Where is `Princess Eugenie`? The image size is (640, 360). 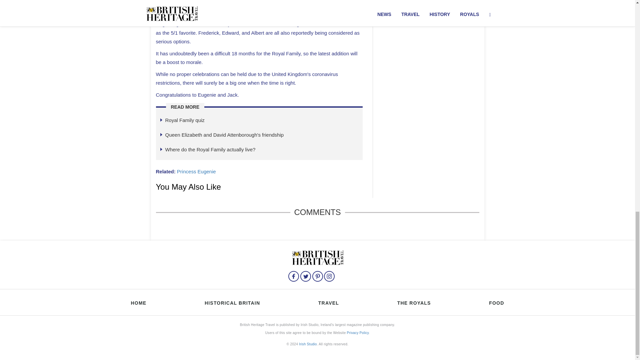
Princess Eugenie is located at coordinates (197, 171).